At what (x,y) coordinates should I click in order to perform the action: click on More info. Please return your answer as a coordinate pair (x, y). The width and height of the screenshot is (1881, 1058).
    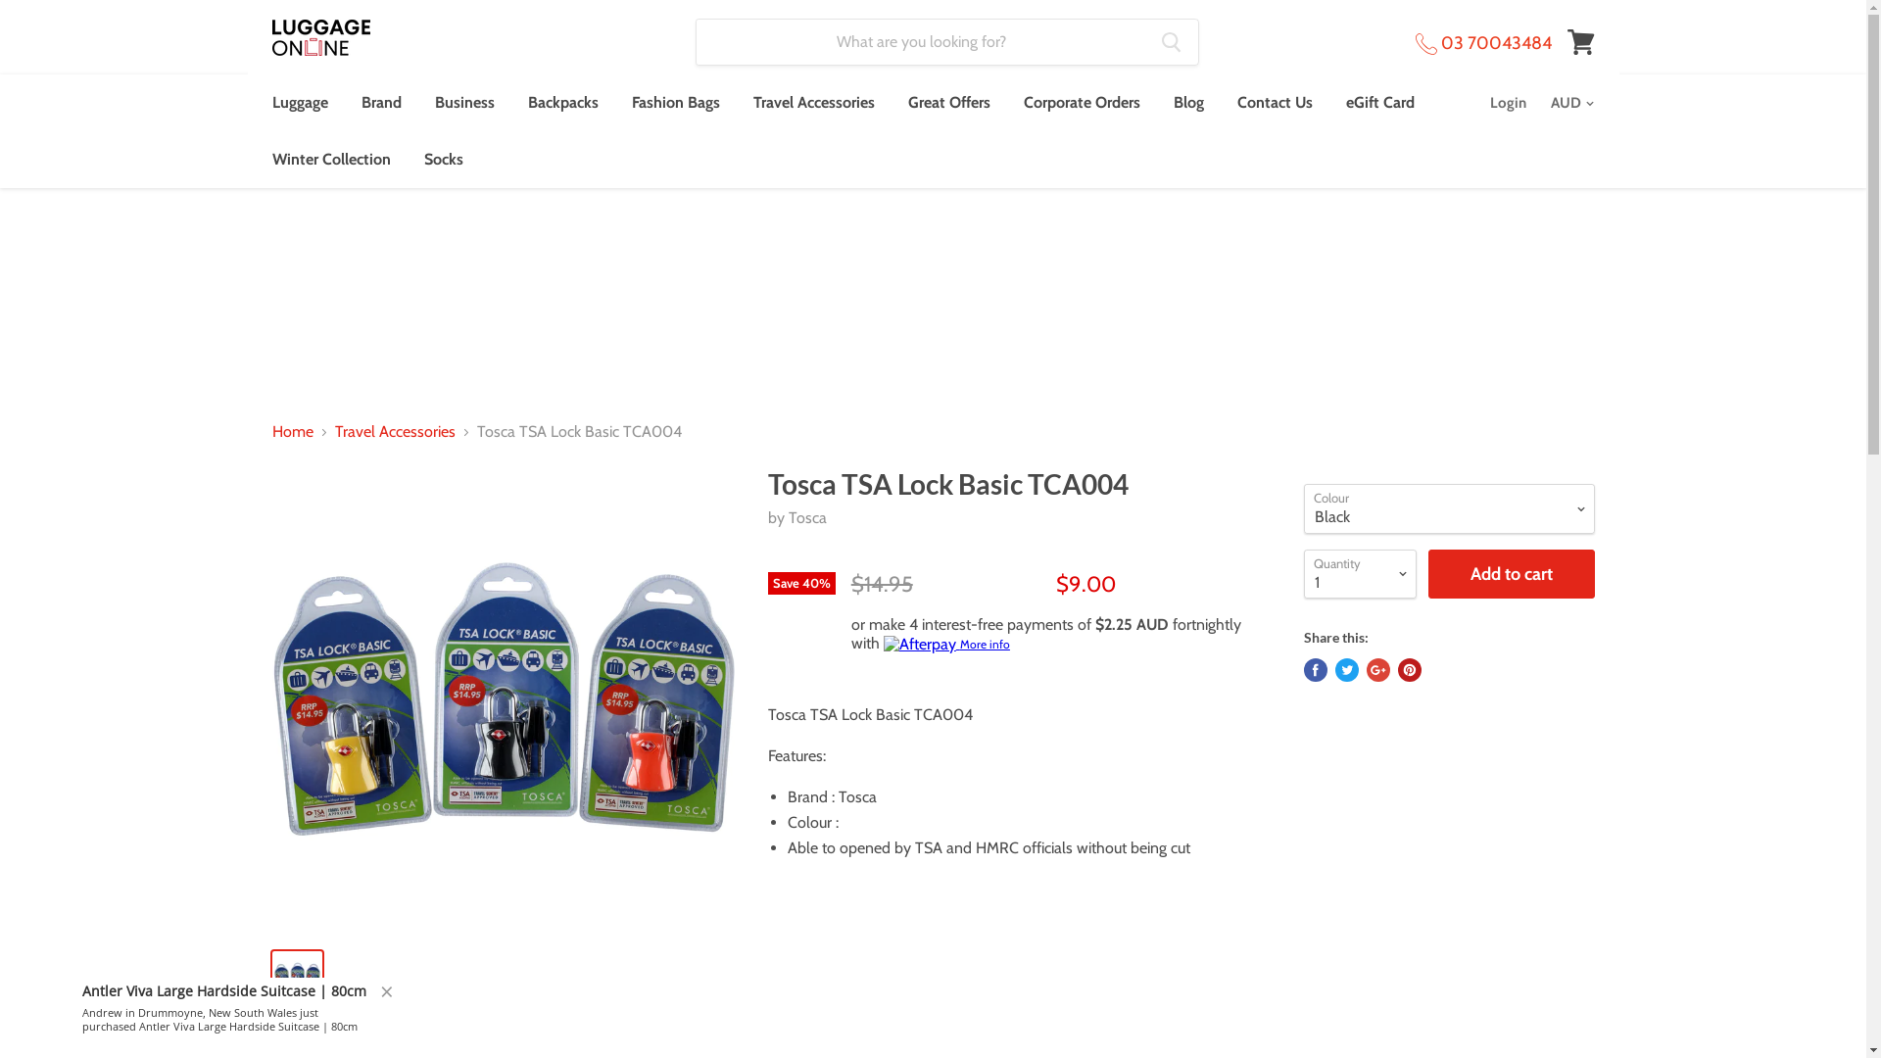
    Looking at the image, I should click on (946, 645).